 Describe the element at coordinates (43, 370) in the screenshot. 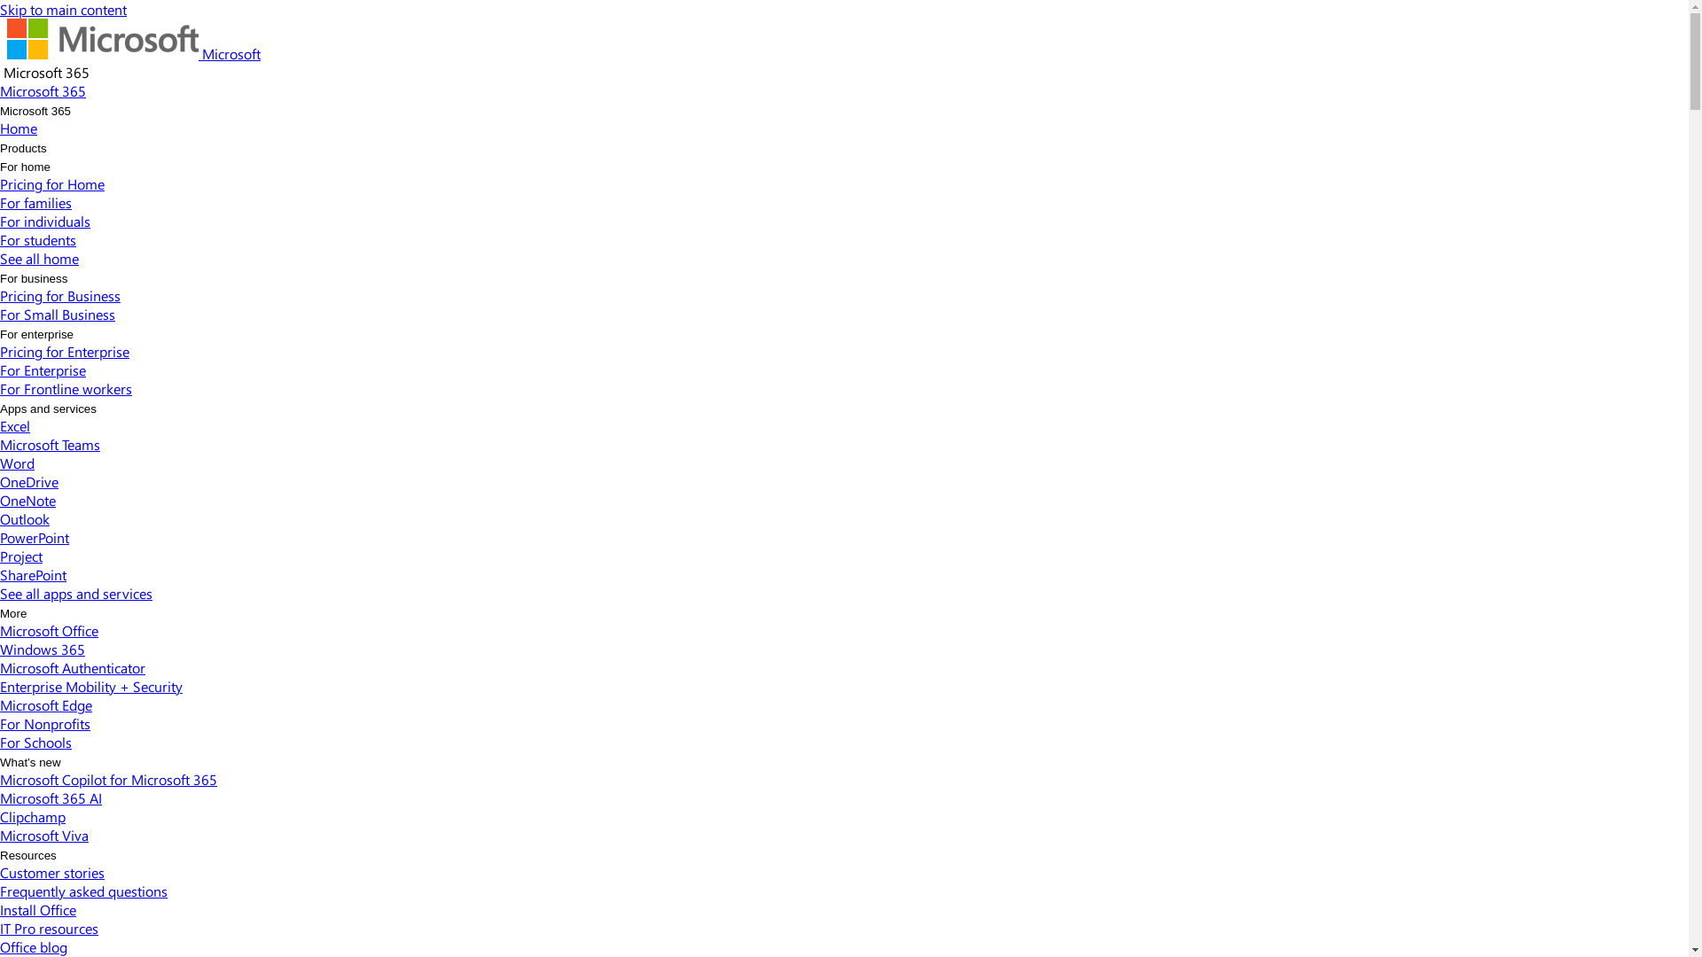

I see `For Enterprise` at that location.